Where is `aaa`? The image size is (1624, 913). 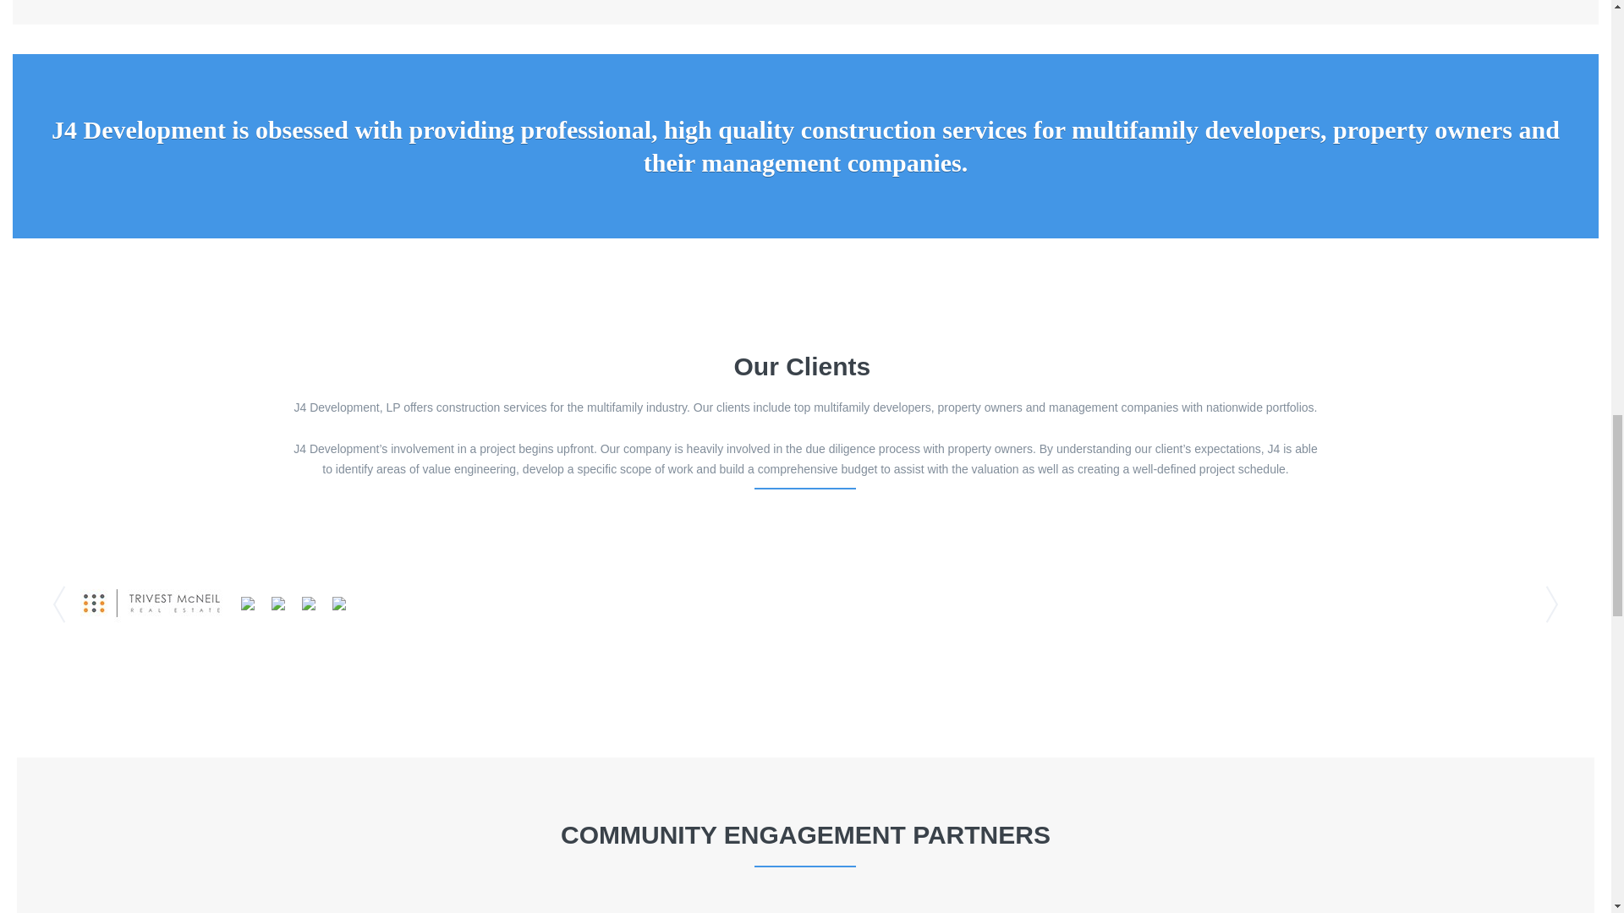 aaa is located at coordinates (338, 604).